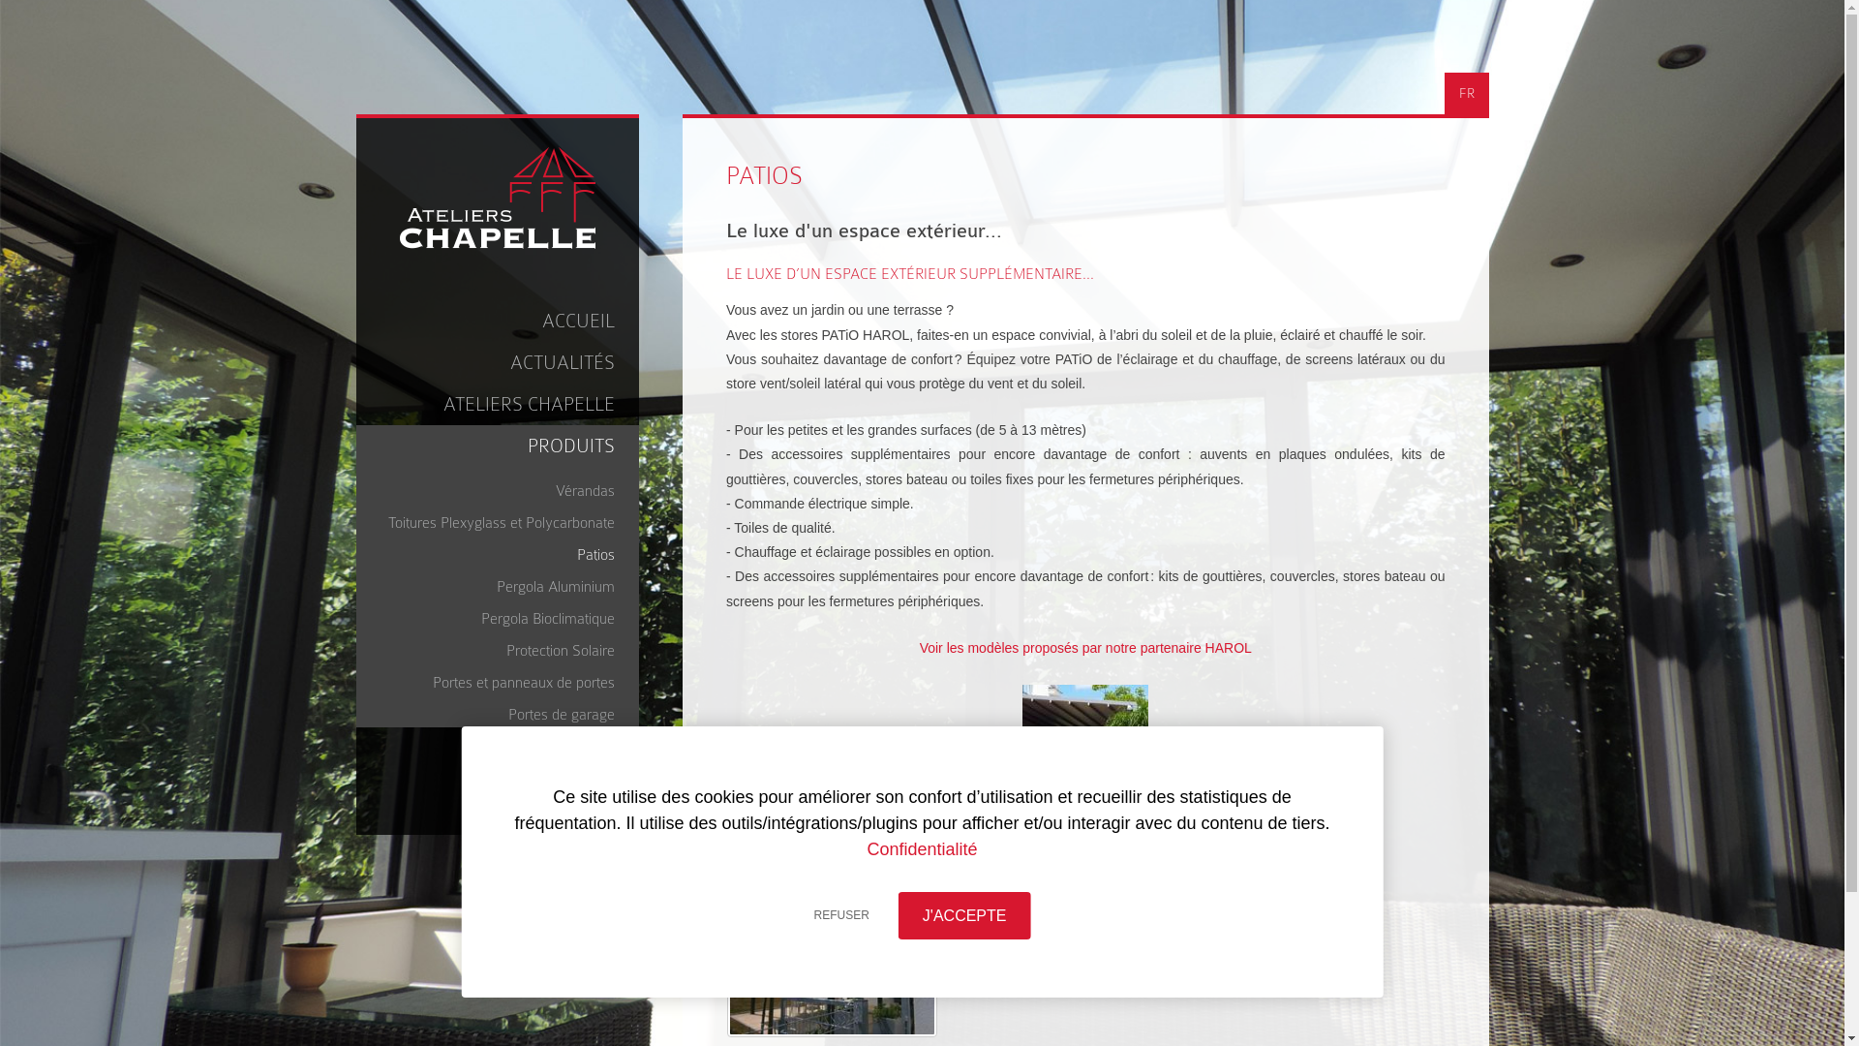  I want to click on Toitures Plexyglass et Polycarbonate, so click(503, 519).